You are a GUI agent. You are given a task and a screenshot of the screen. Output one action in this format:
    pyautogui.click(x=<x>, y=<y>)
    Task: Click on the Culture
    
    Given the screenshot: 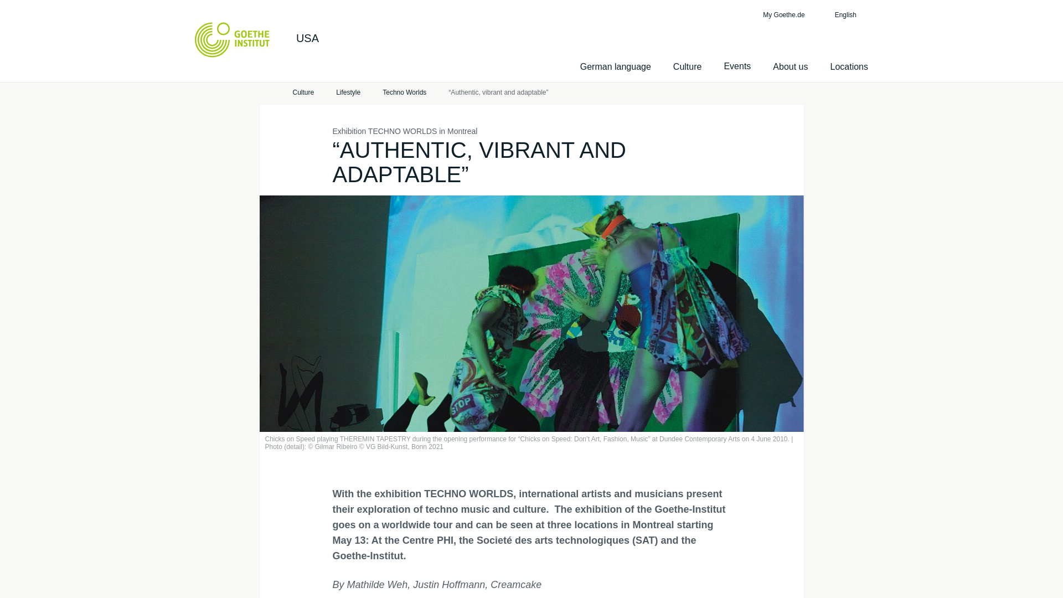 What is the action you would take?
    pyautogui.click(x=303, y=93)
    